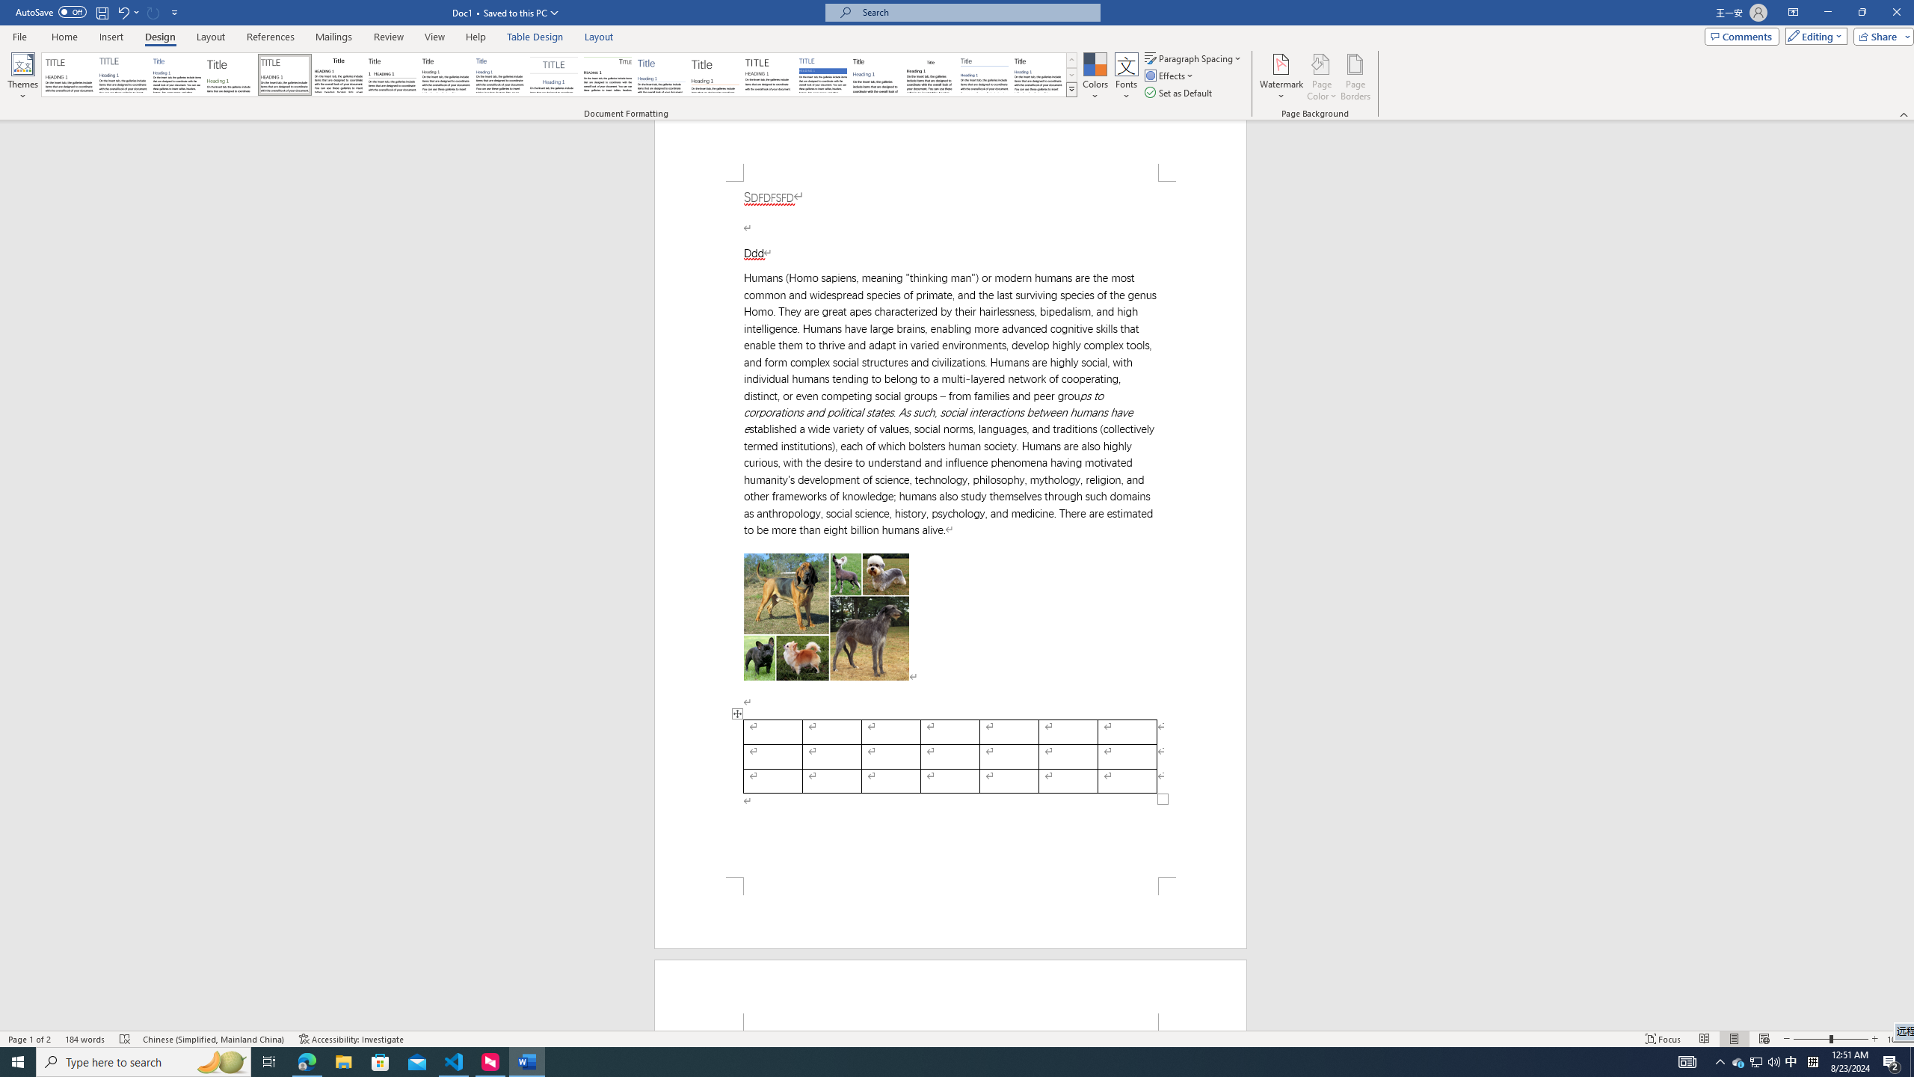  Describe the element at coordinates (1904, 114) in the screenshot. I see `Collapse the Ribbon` at that location.